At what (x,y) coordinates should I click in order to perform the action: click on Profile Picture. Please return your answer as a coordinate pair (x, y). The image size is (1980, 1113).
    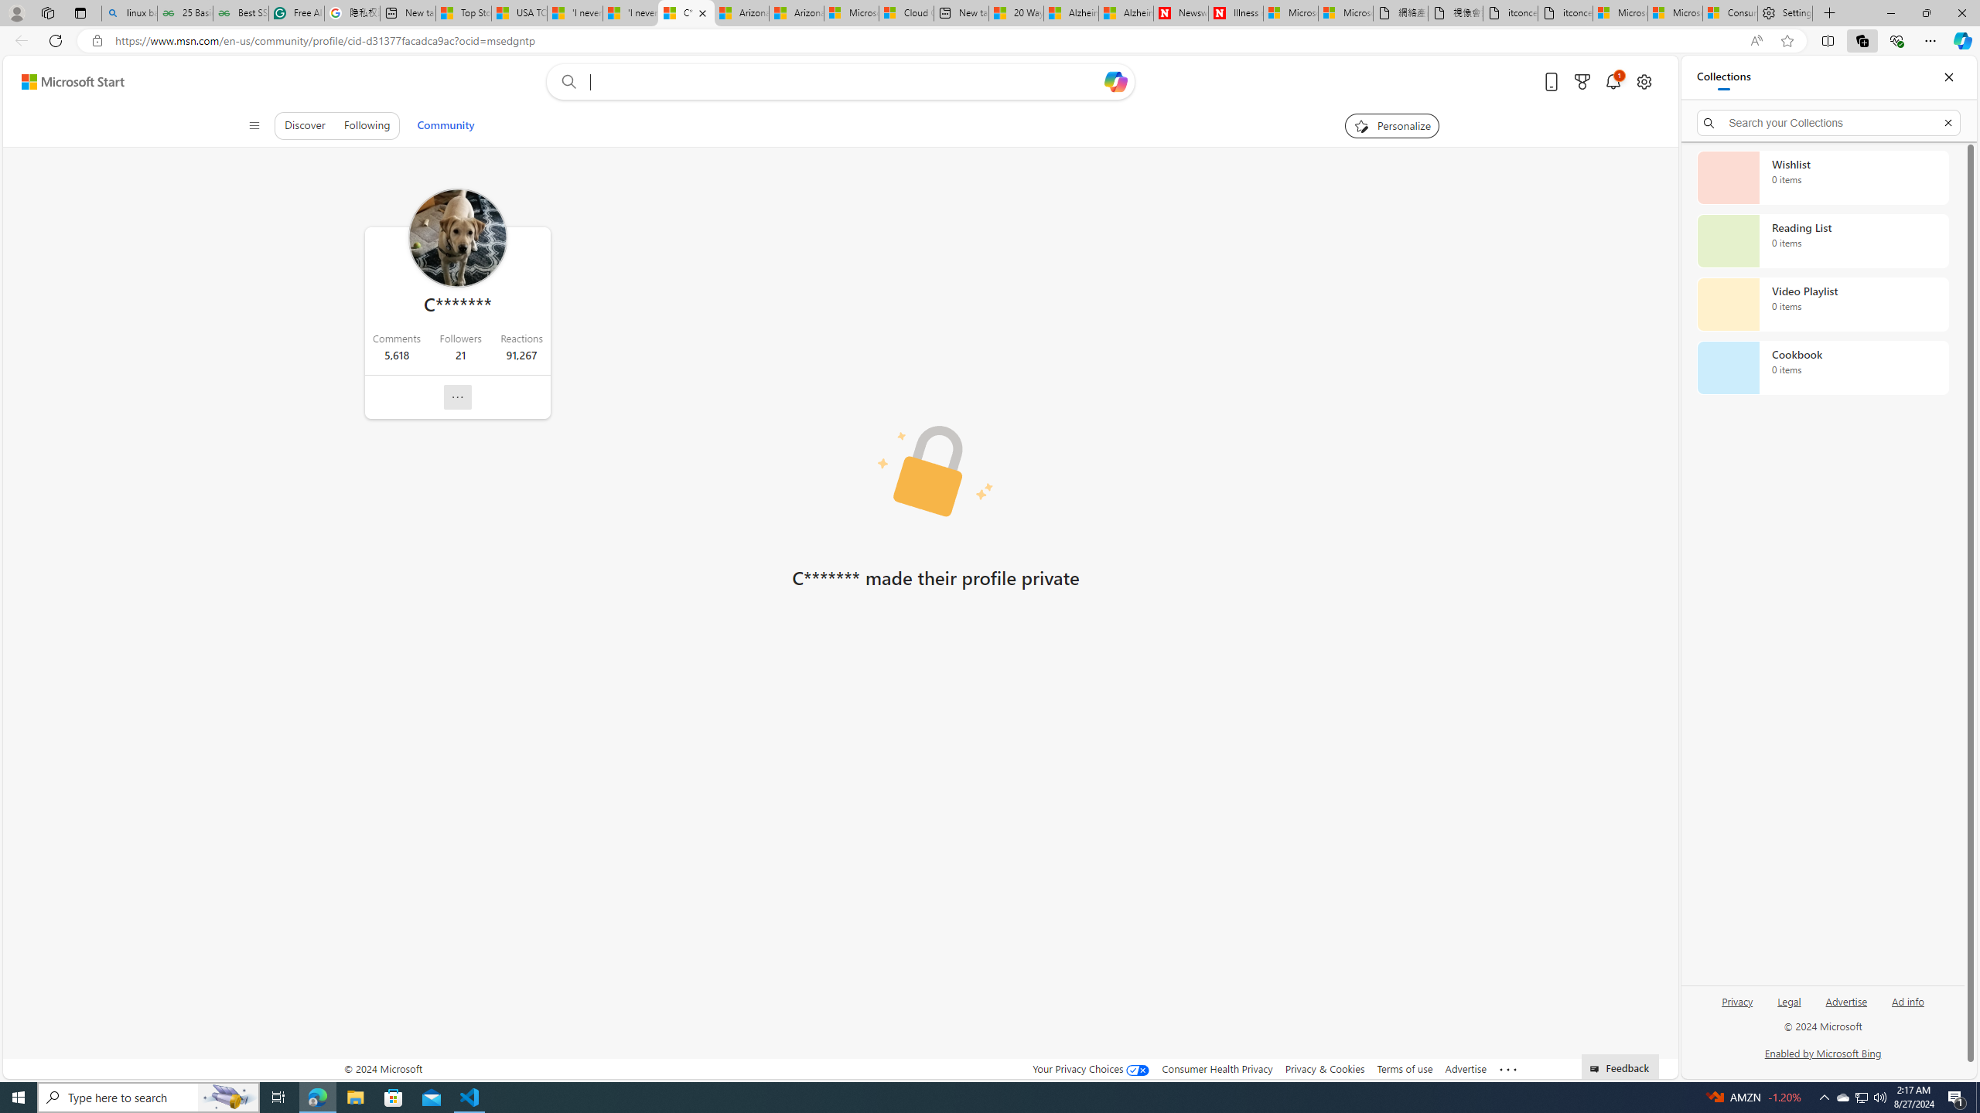
    Looking at the image, I should click on (457, 237).